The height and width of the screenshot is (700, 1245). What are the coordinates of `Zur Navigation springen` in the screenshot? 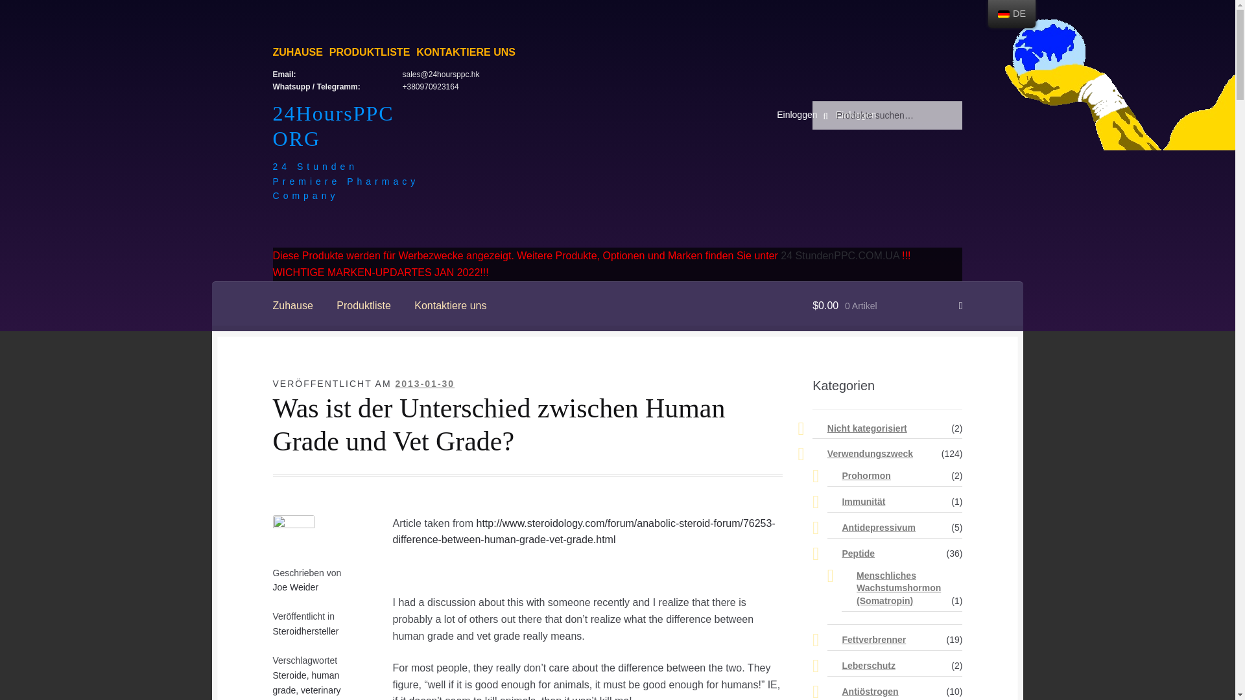 It's located at (328, 109).